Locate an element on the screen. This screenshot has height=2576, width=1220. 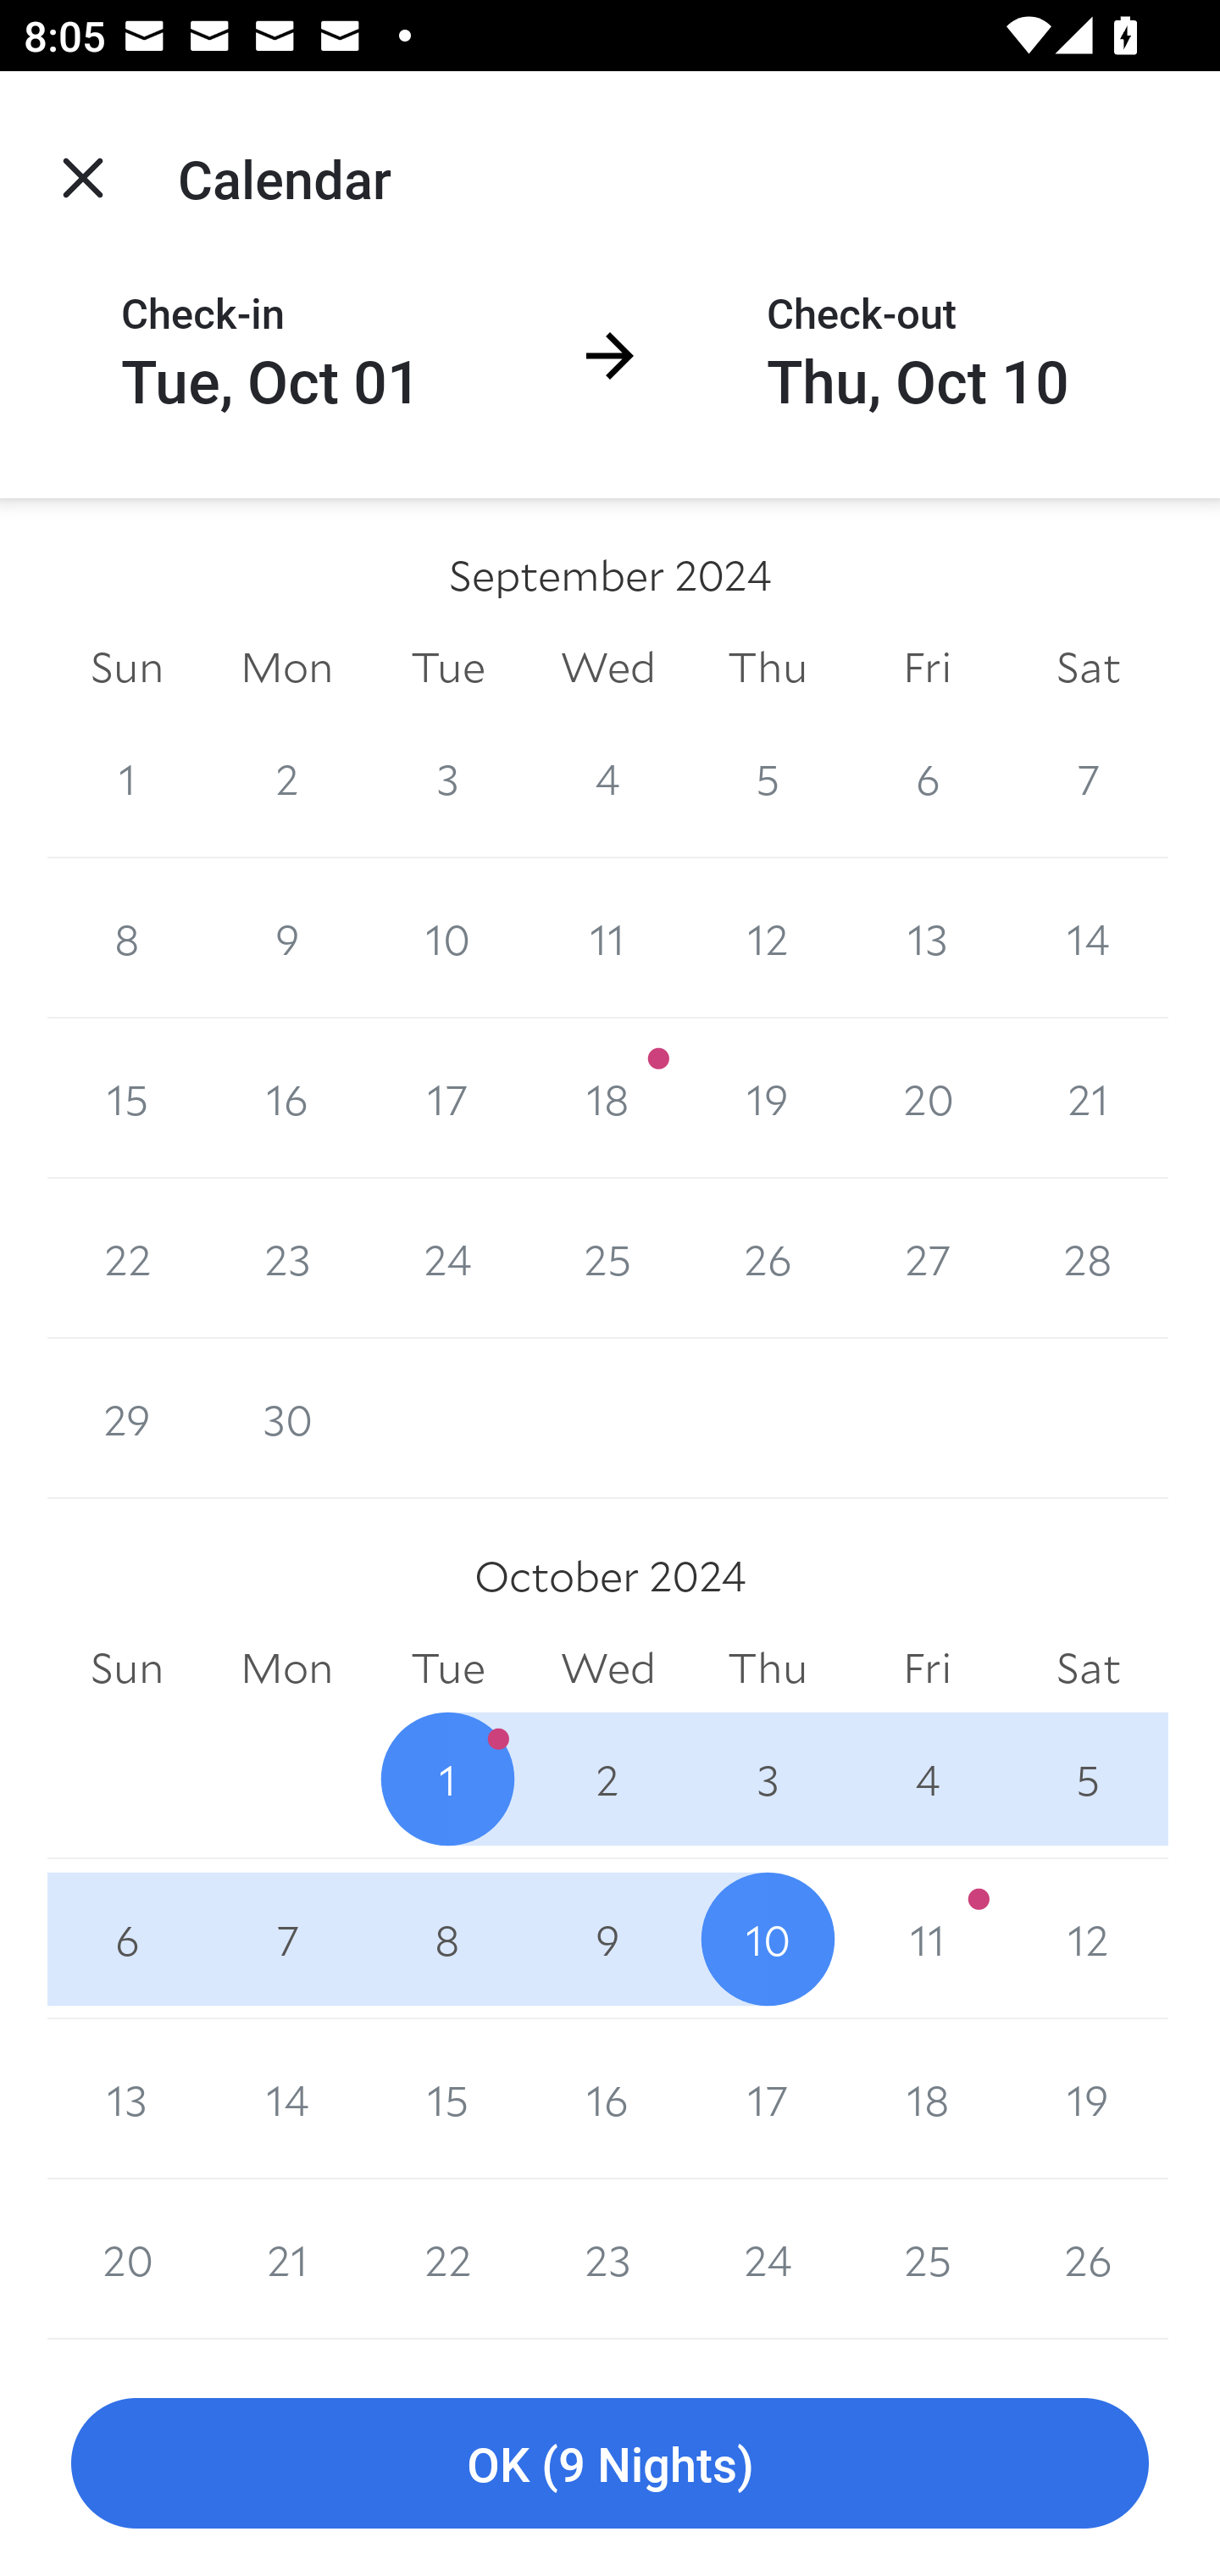
OK (9 Nights) is located at coordinates (610, 2464).